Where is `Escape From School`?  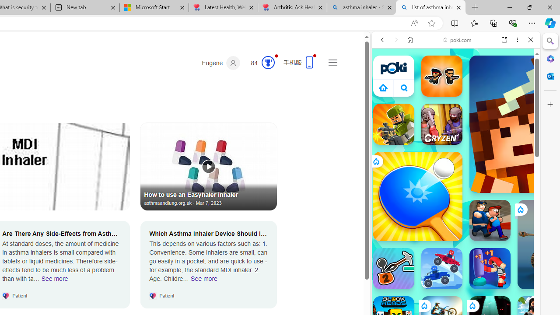 Escape From School is located at coordinates (490, 220).